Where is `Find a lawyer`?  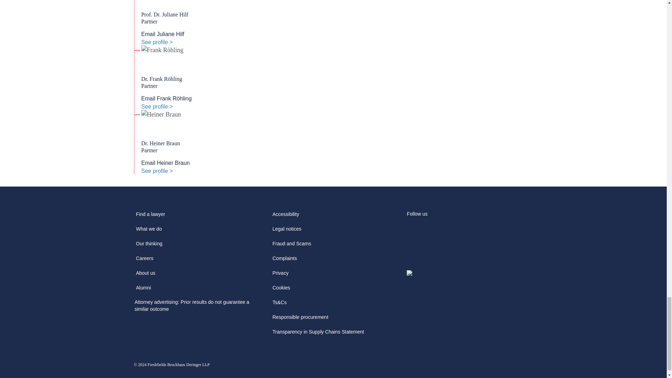 Find a lawyer is located at coordinates (150, 217).